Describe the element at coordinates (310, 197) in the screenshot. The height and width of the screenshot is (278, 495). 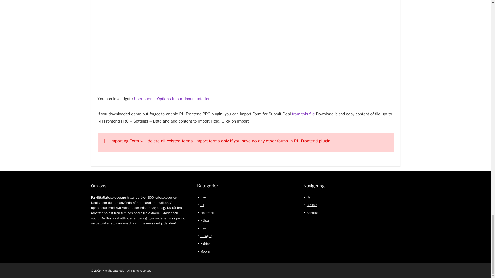
I see `Hem` at that location.